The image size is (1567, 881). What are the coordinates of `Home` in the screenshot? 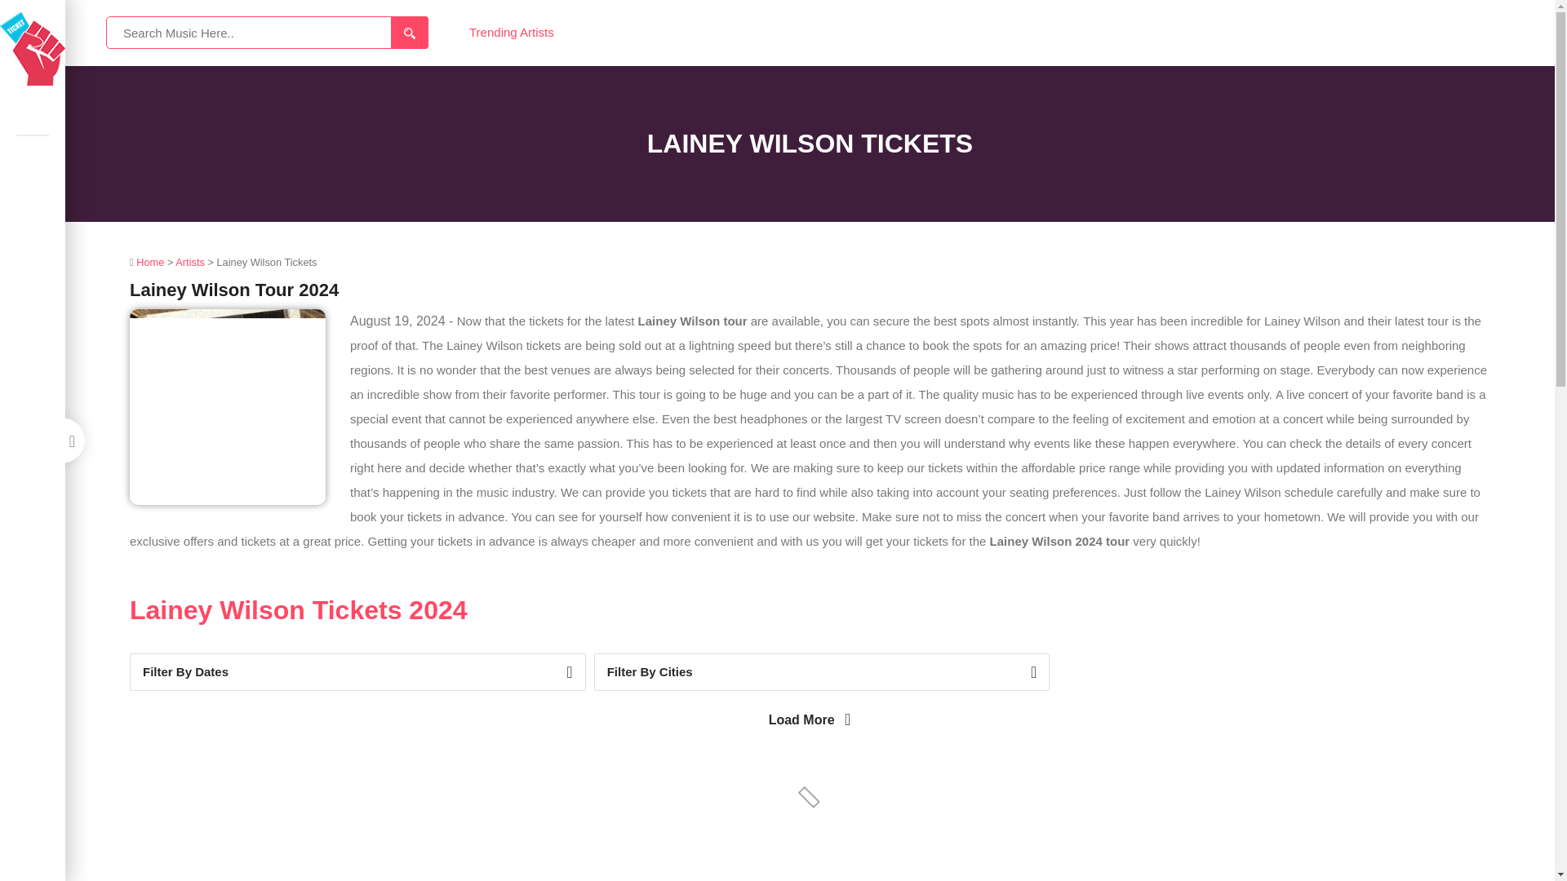 It's located at (33, 119).